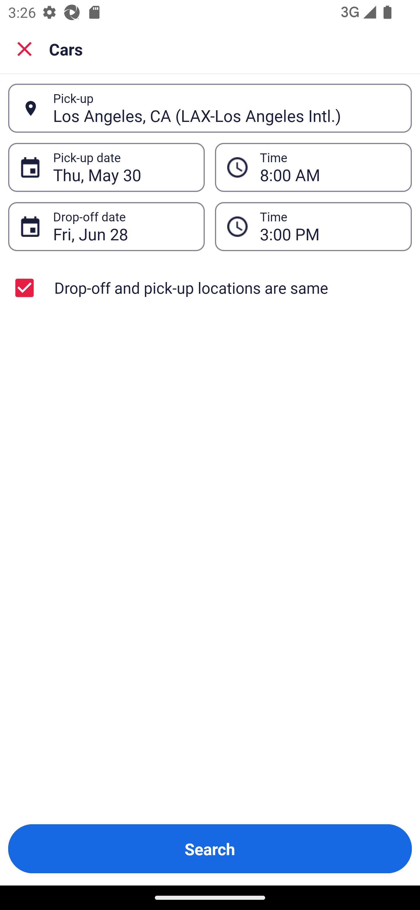  What do you see at coordinates (330, 226) in the screenshot?
I see `3:00 PM` at bounding box center [330, 226].